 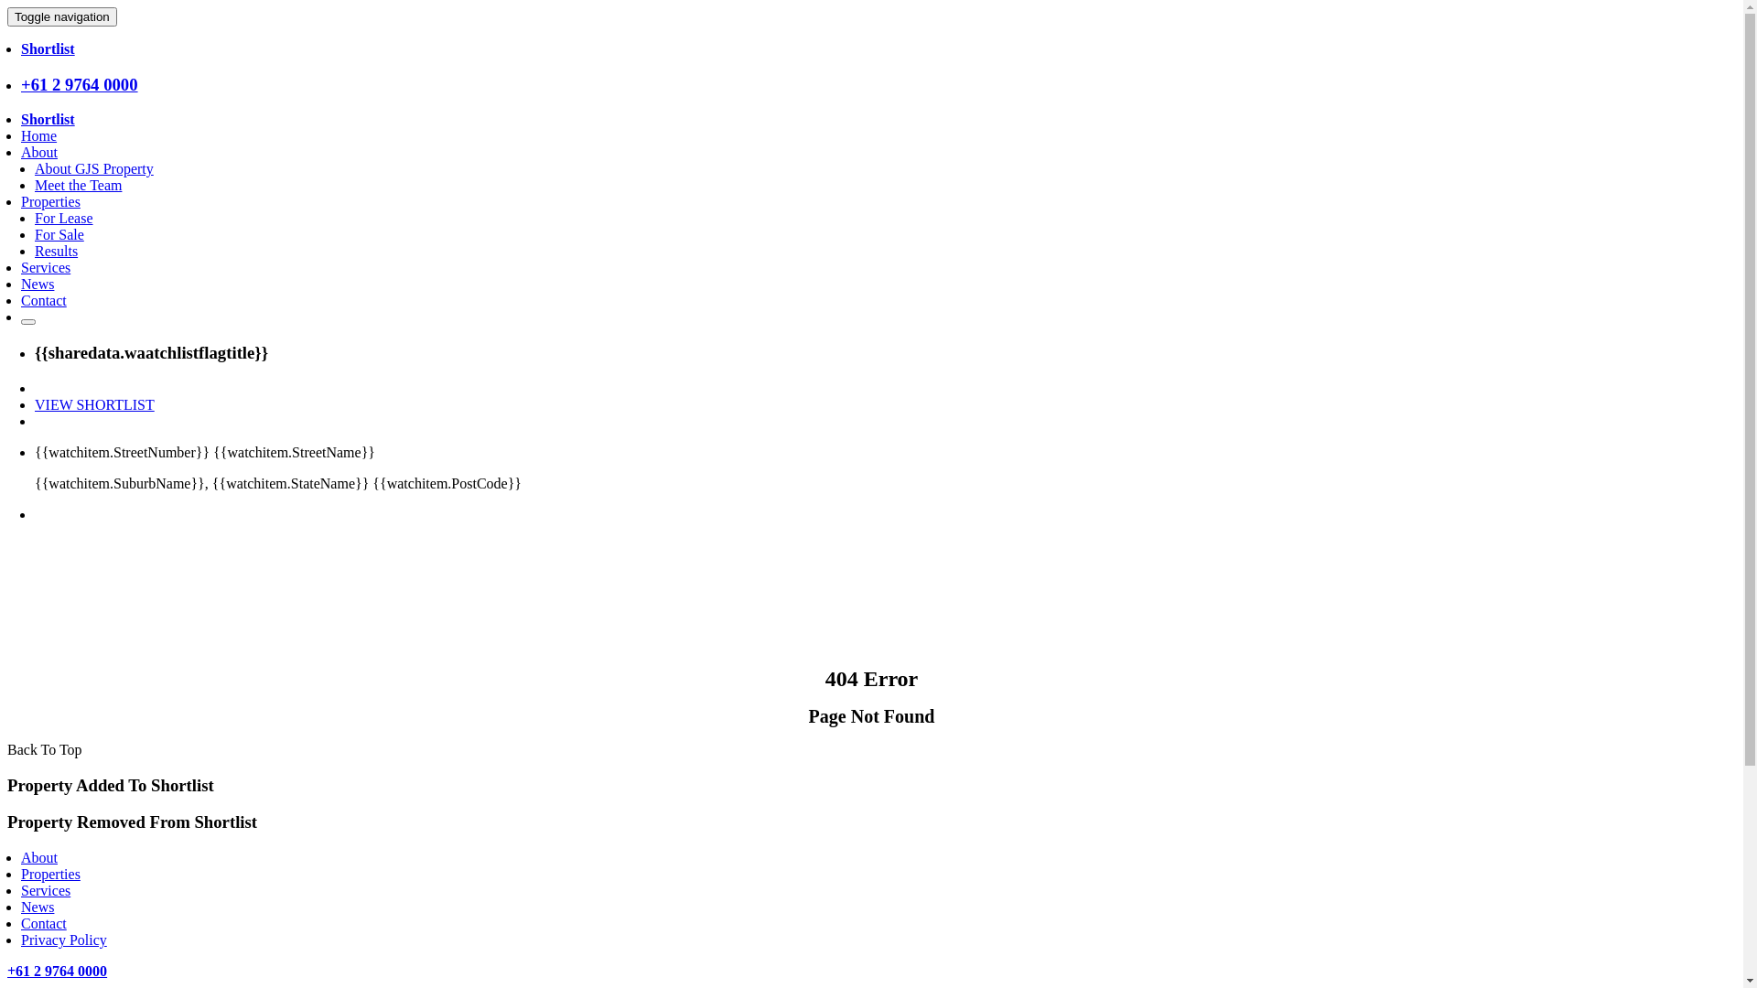 What do you see at coordinates (44, 923) in the screenshot?
I see `Contact` at bounding box center [44, 923].